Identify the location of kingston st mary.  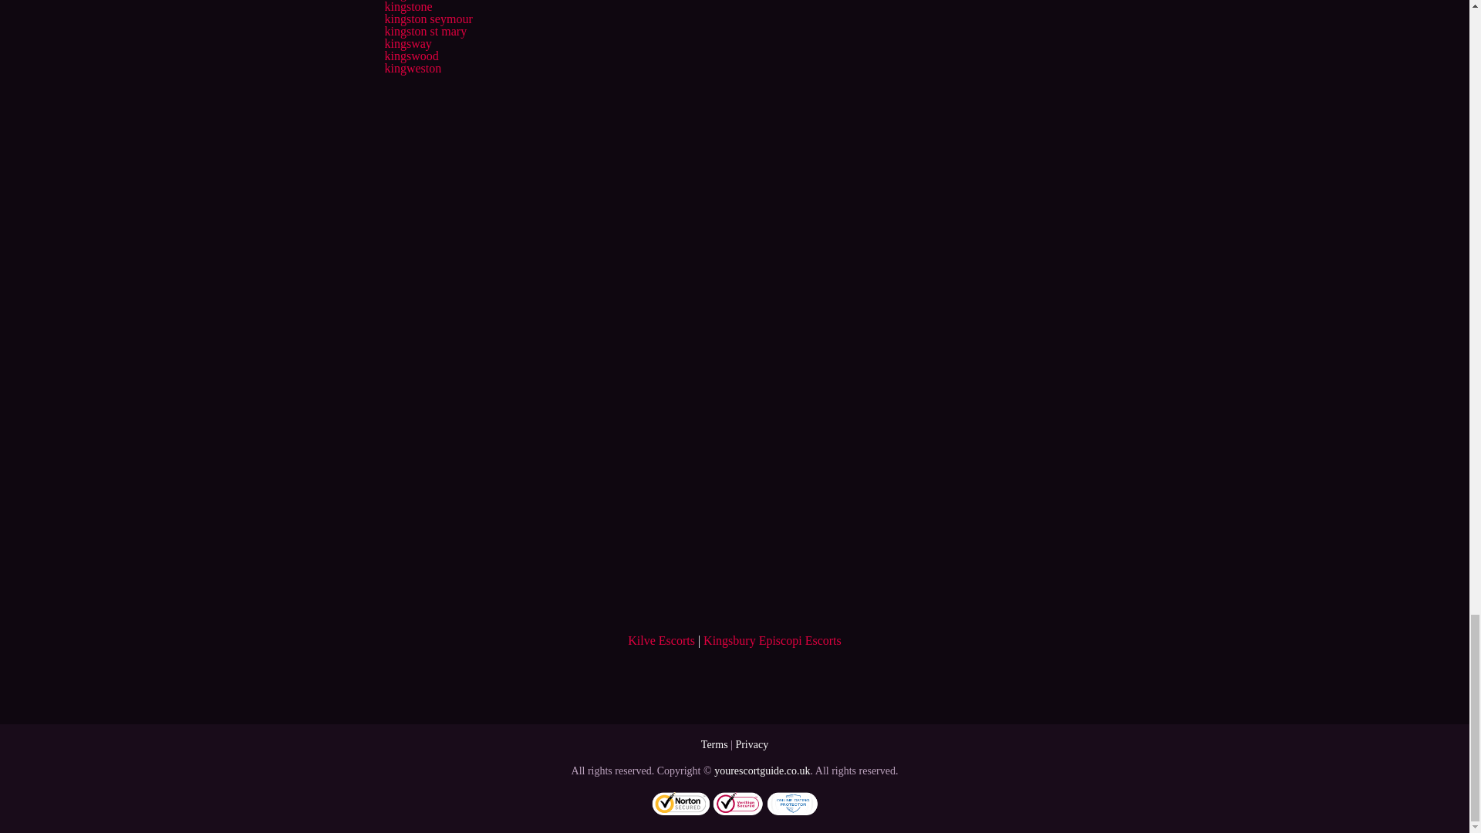
(424, 31).